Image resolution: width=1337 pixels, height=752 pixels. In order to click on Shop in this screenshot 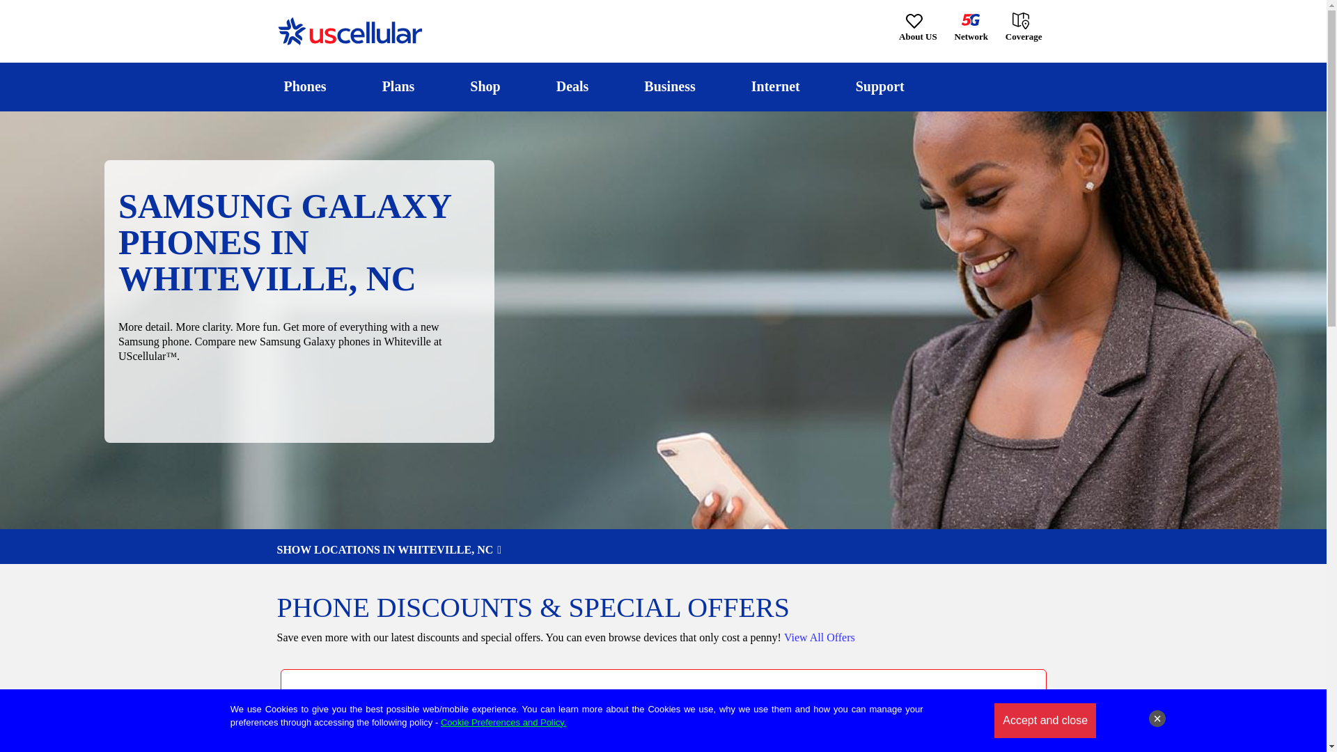, I will do `click(485, 86)`.